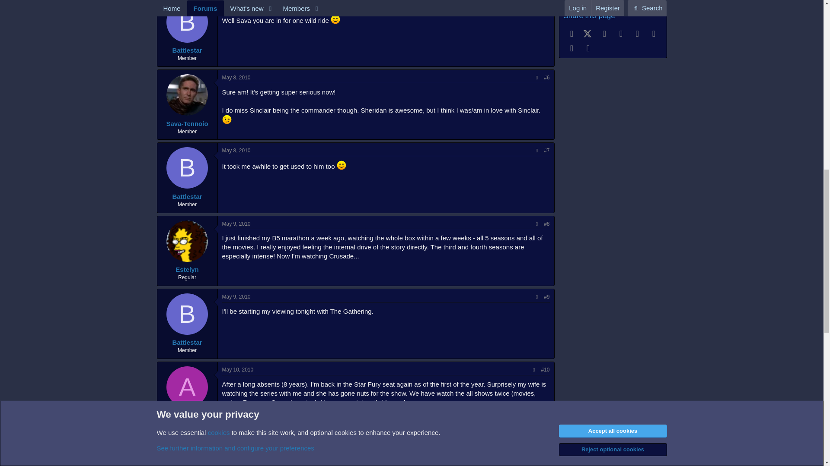 The image size is (830, 466). Describe the element at coordinates (236, 5) in the screenshot. I see `May 8, 2010 at 12:57 PM` at that location.